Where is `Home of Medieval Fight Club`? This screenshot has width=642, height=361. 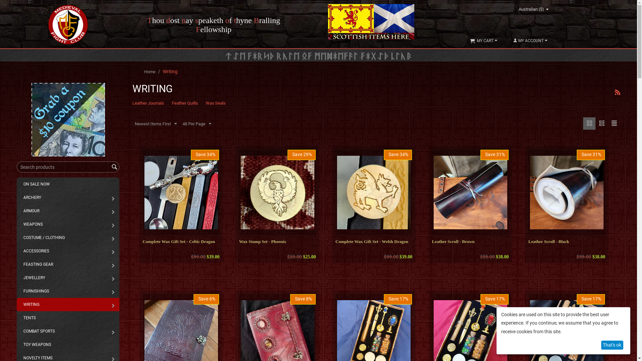
Home of Medieval Fight Club is located at coordinates (68, 25).